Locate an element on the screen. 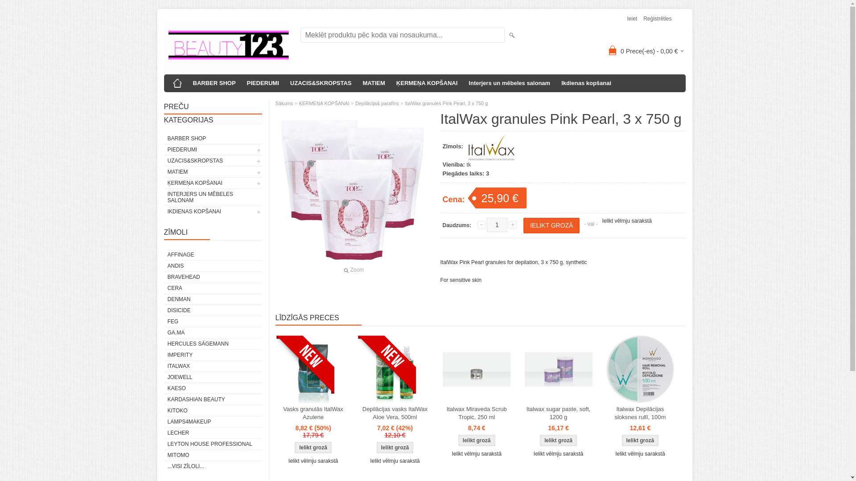 This screenshot has width=856, height=481. Ieiet is located at coordinates (631, 19).